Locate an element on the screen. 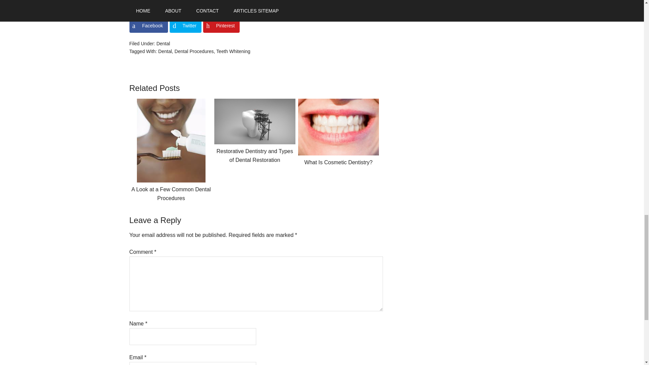 This screenshot has height=365, width=649. Share on Facebook is located at coordinates (148, 26).